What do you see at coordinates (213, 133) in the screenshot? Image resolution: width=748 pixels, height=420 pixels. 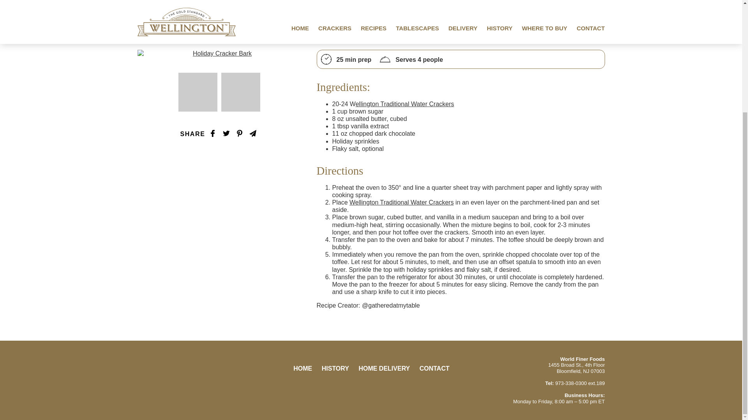 I see `Share to Facebook` at bounding box center [213, 133].